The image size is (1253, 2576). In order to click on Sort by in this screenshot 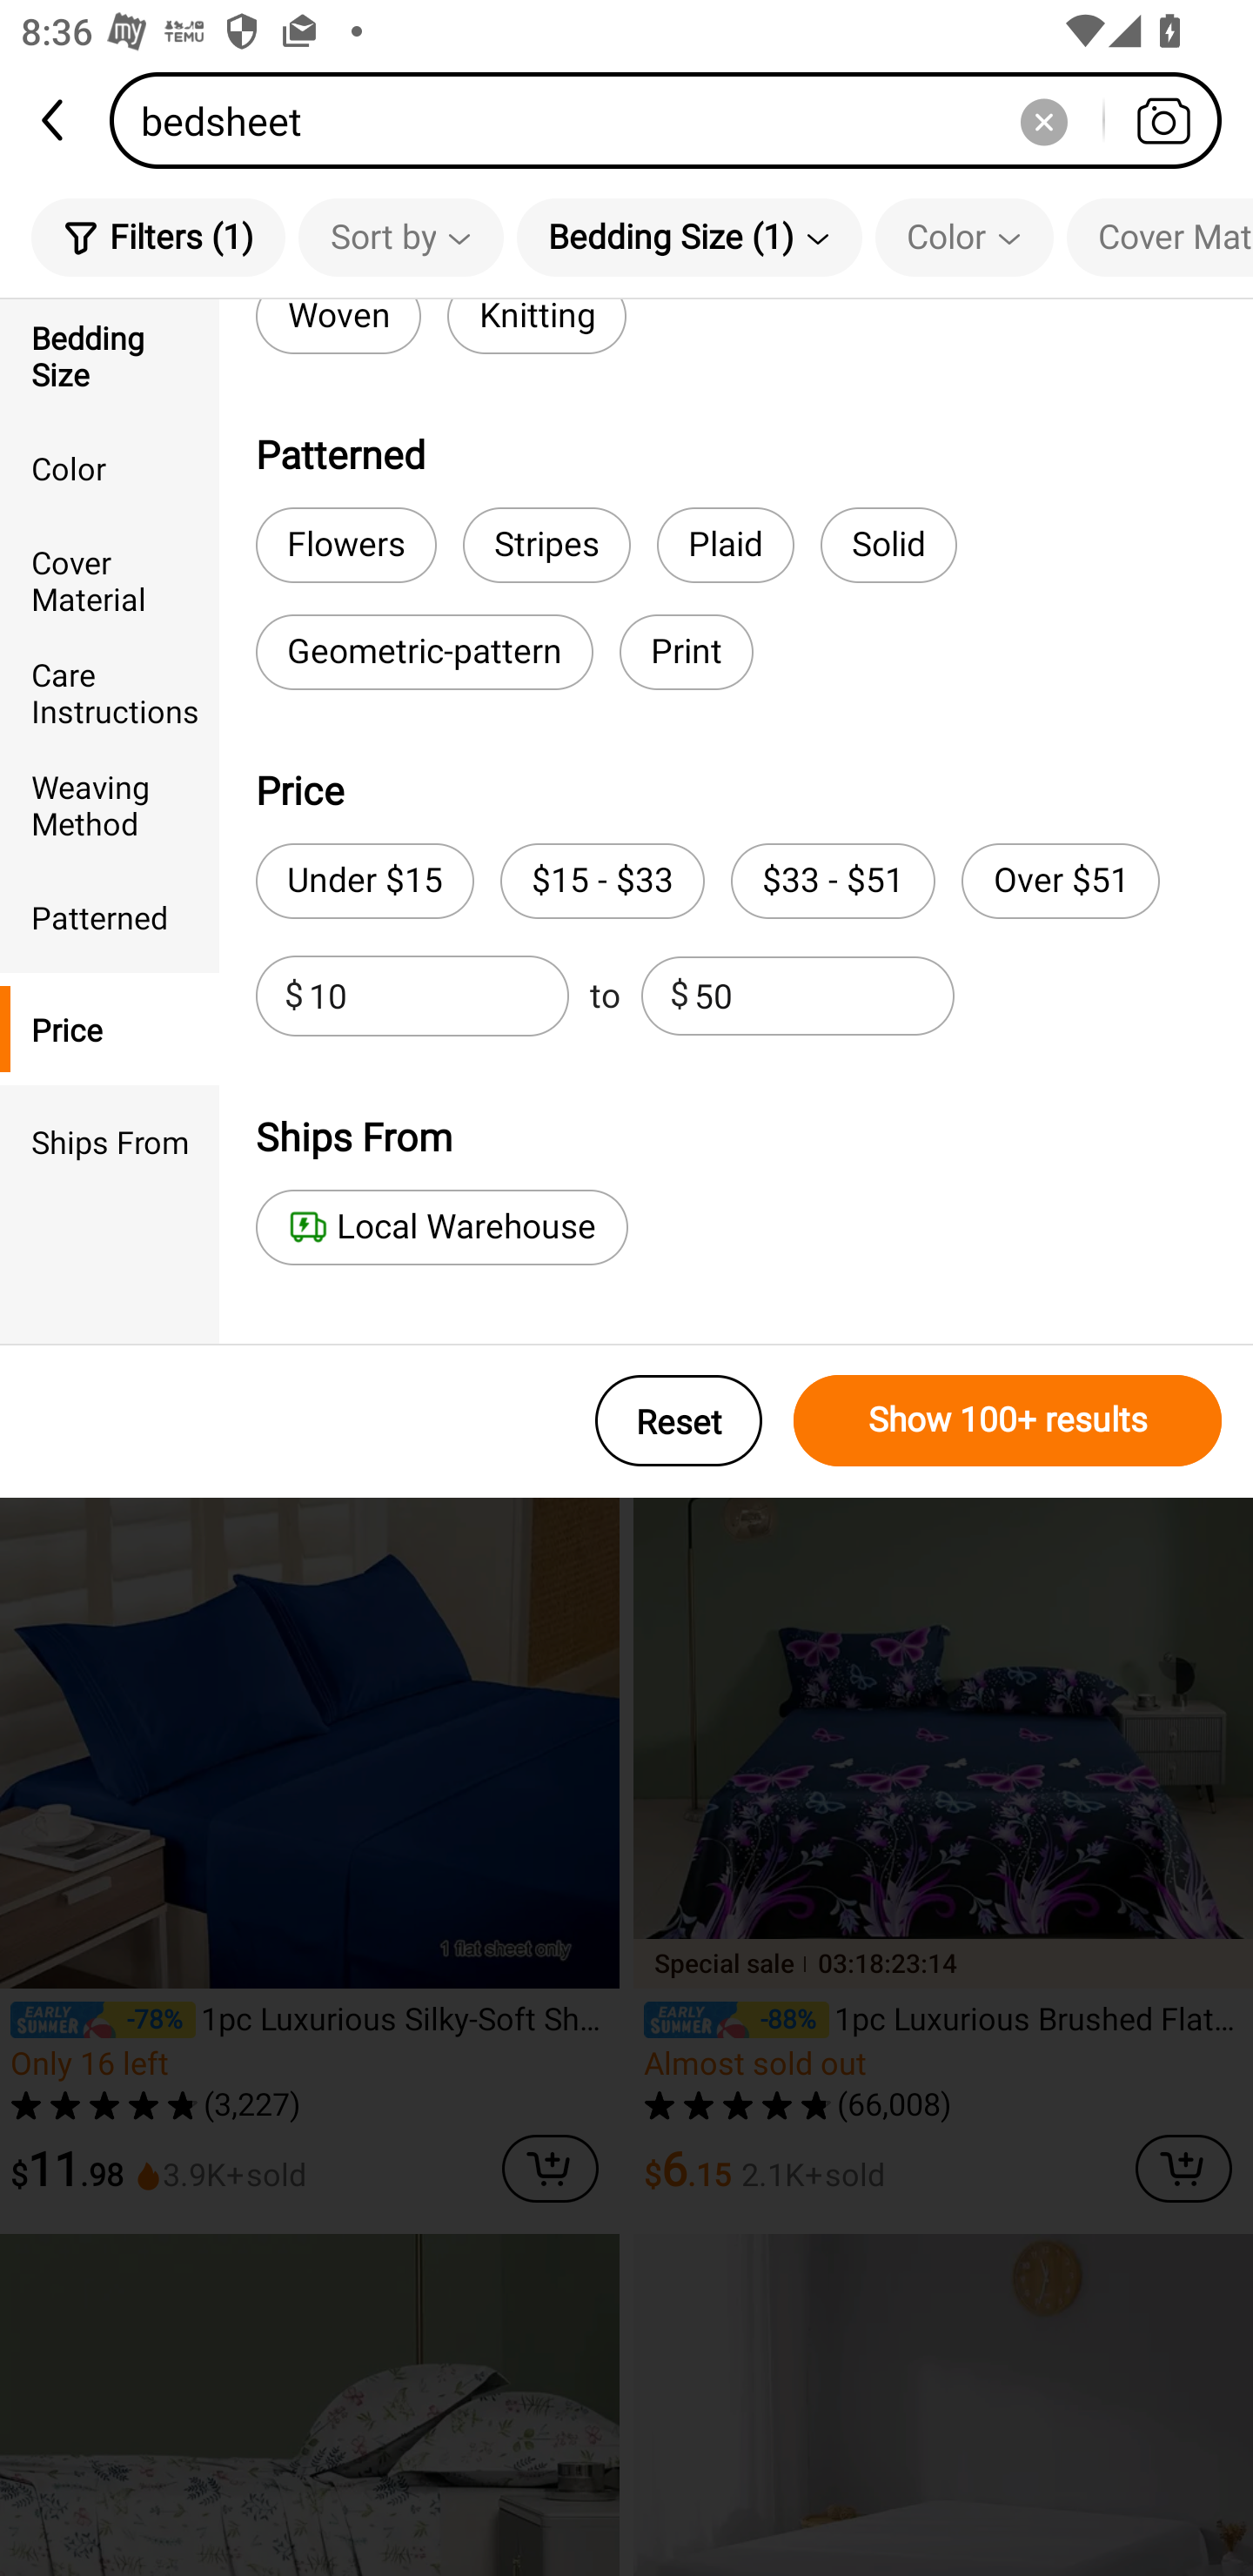, I will do `click(400, 237)`.